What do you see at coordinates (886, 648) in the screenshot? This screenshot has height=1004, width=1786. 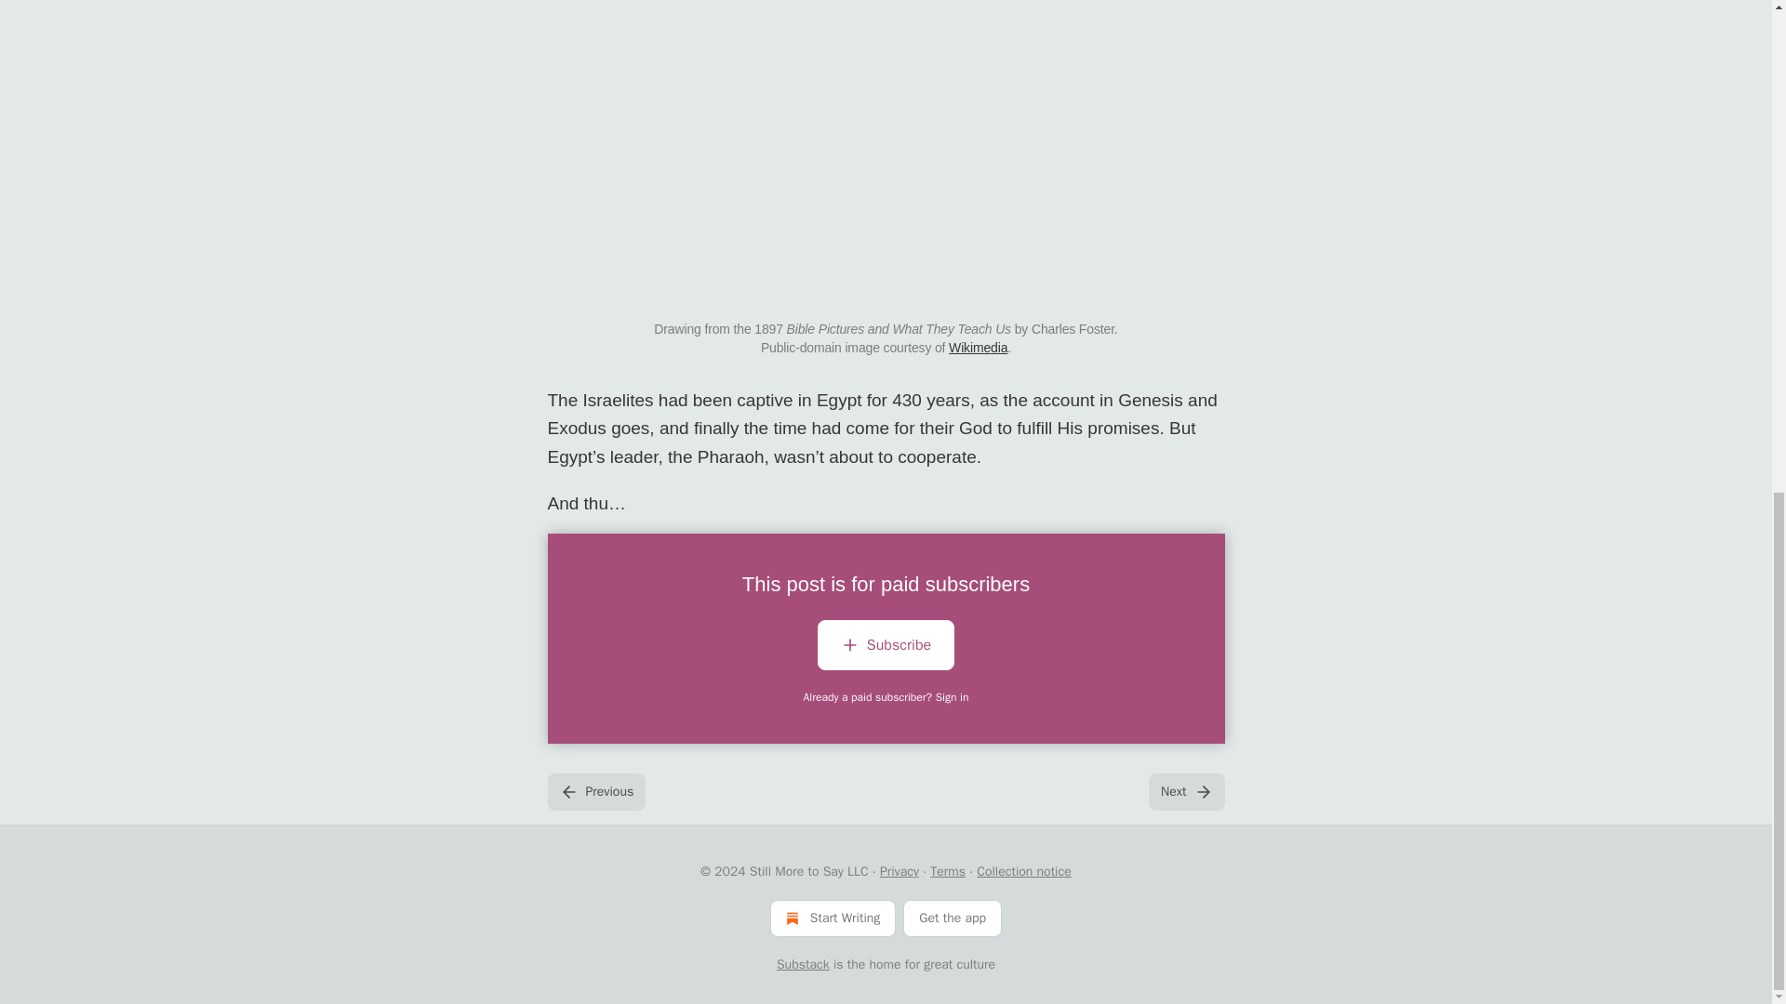 I see `Subscribe` at bounding box center [886, 648].